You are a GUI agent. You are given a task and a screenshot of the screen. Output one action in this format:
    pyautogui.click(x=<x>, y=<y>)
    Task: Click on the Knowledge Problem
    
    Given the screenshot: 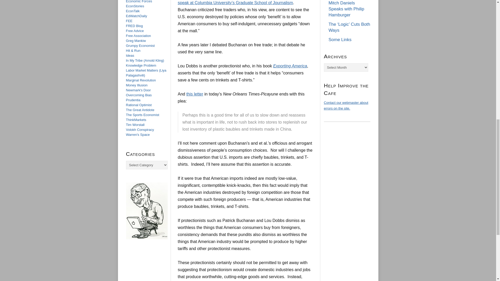 What is the action you would take?
    pyautogui.click(x=141, y=66)
    